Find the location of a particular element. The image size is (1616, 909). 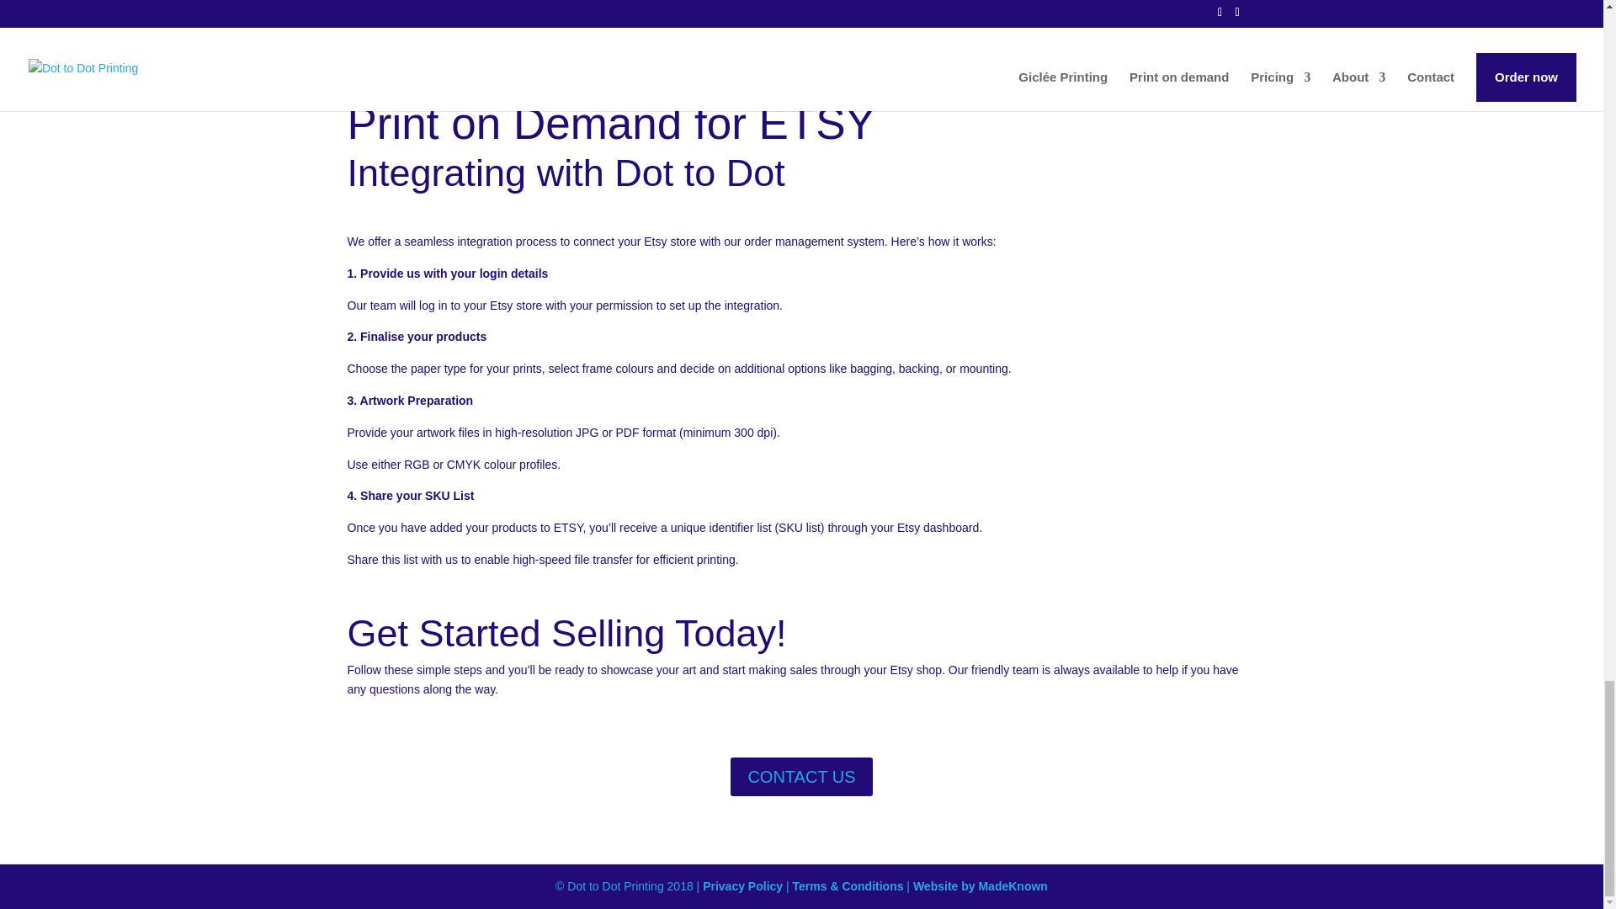

Privacy Policy is located at coordinates (742, 885).